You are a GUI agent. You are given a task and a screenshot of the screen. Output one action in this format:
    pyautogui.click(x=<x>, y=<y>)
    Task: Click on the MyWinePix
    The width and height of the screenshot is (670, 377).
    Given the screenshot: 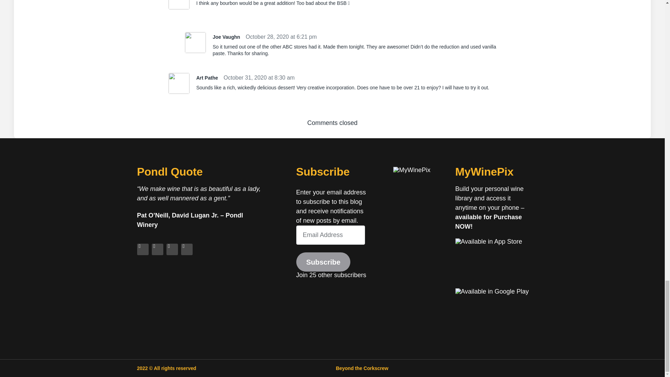 What is the action you would take?
    pyautogui.click(x=412, y=170)
    